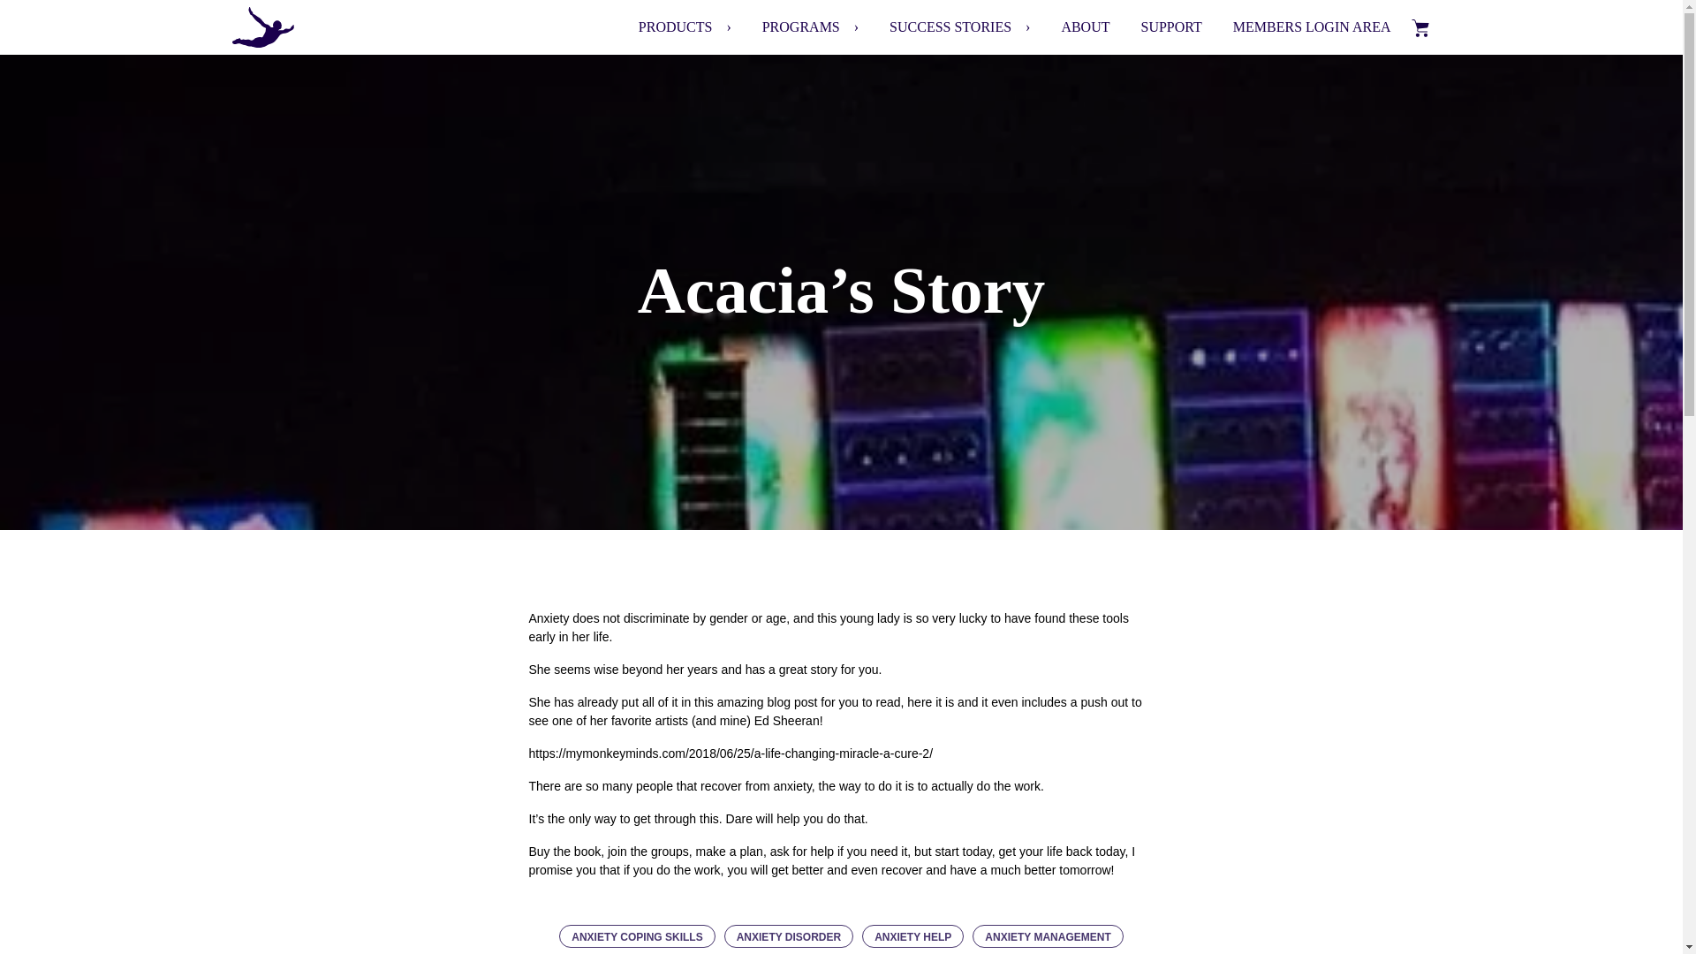 The width and height of the screenshot is (1696, 954). What do you see at coordinates (784, 26) in the screenshot?
I see `PROGRAMS` at bounding box center [784, 26].